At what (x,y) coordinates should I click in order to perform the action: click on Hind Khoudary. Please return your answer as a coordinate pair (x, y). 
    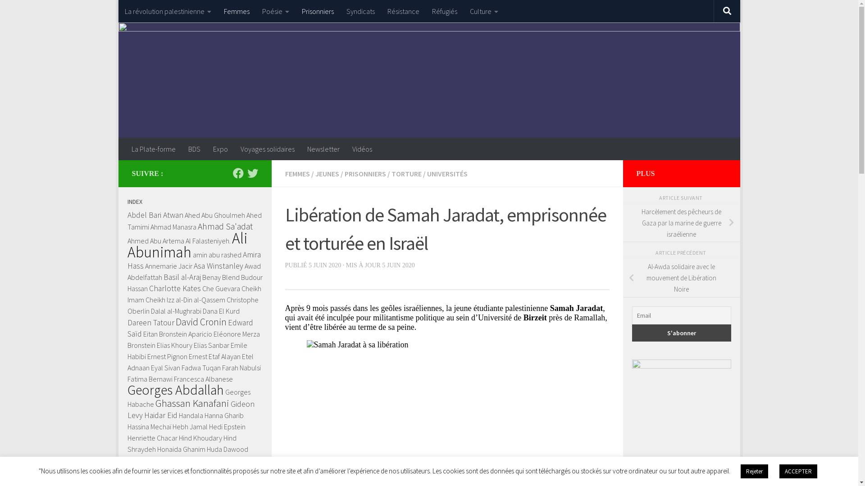
    Looking at the image, I should click on (200, 438).